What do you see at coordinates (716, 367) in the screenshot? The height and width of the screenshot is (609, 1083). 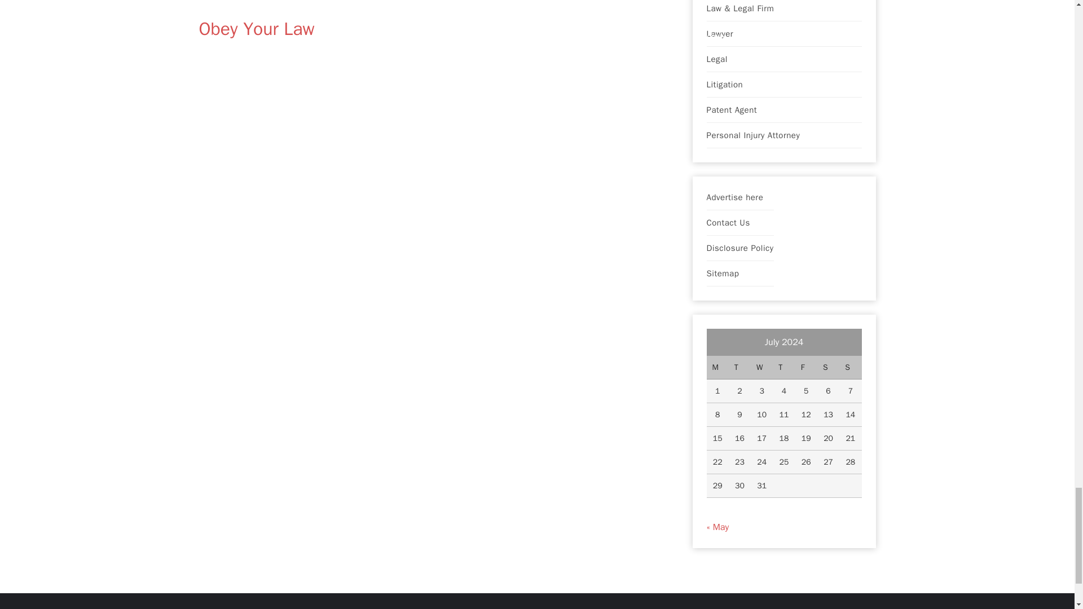 I see `Monday` at bounding box center [716, 367].